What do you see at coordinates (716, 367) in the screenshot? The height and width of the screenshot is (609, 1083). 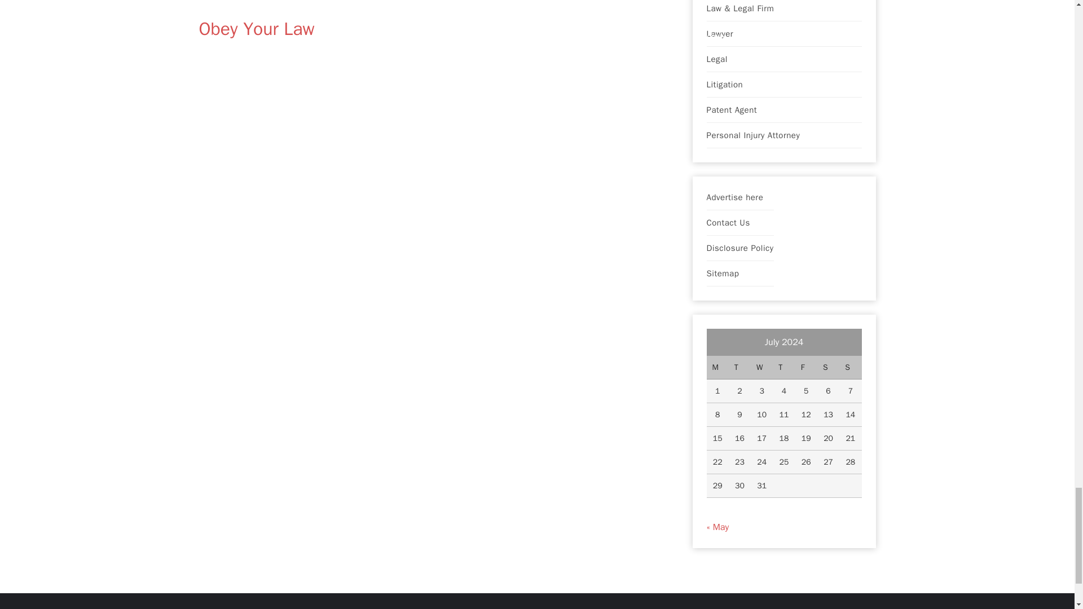 I see `Monday` at bounding box center [716, 367].